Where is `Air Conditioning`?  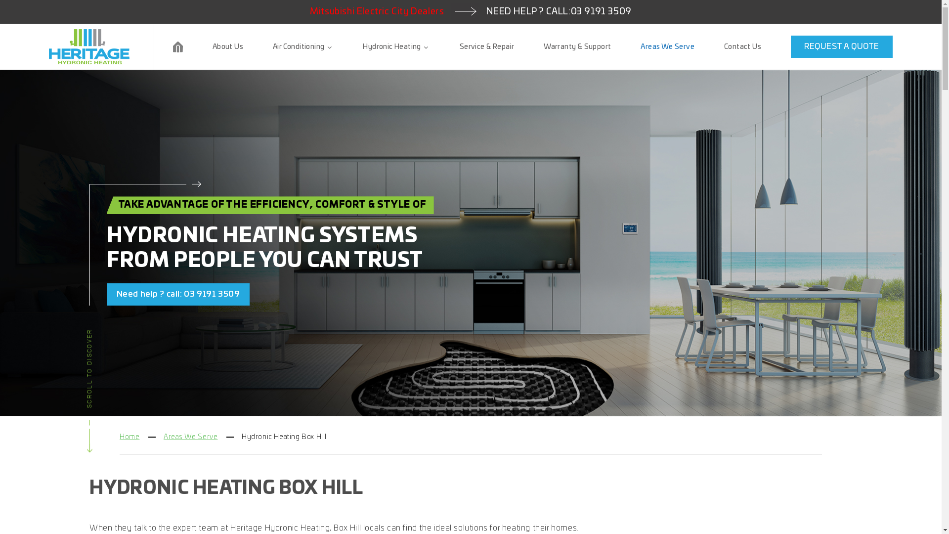 Air Conditioning is located at coordinates (303, 46).